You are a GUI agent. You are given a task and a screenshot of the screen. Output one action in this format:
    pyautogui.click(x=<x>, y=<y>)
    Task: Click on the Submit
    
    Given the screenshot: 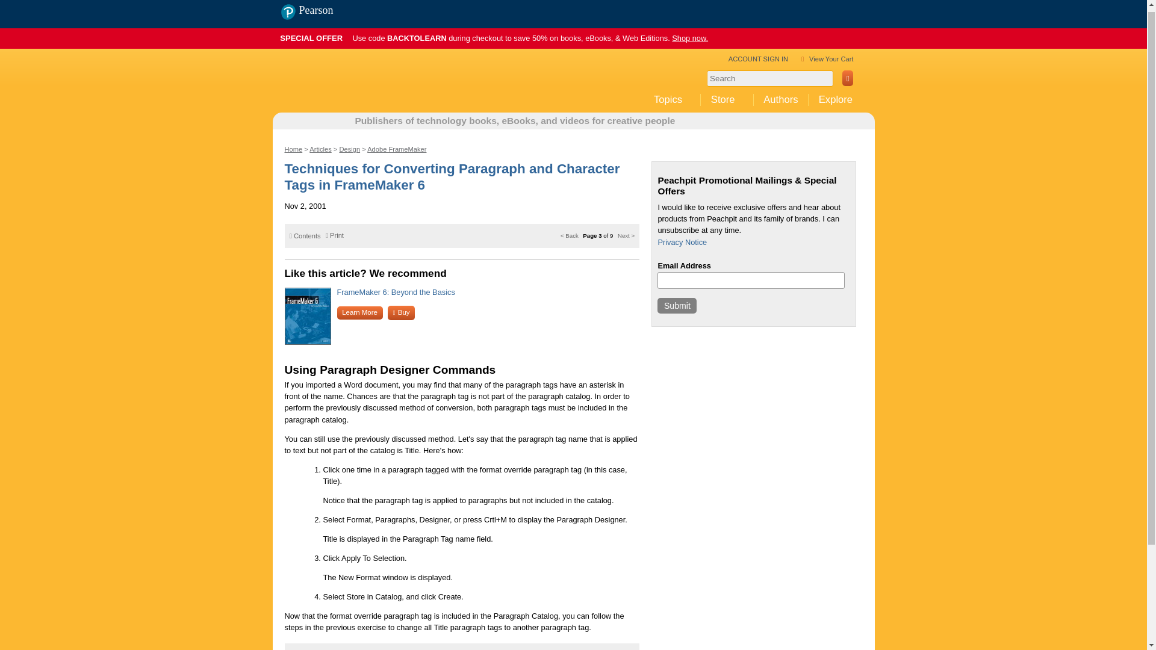 What is the action you would take?
    pyautogui.click(x=677, y=305)
    